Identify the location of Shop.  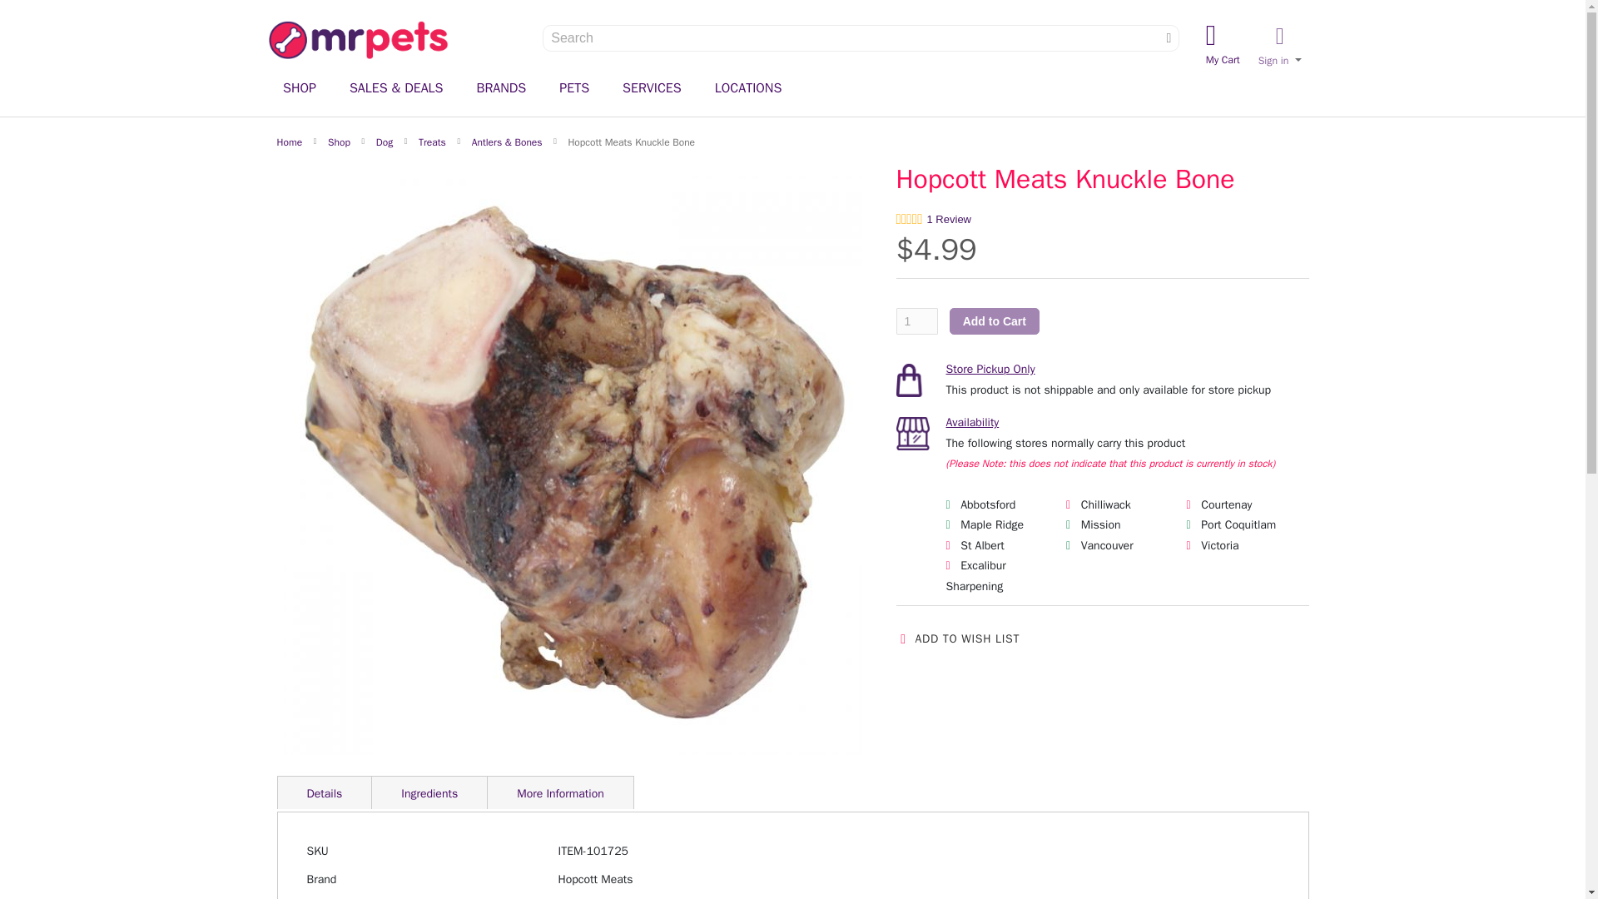
(1169, 38).